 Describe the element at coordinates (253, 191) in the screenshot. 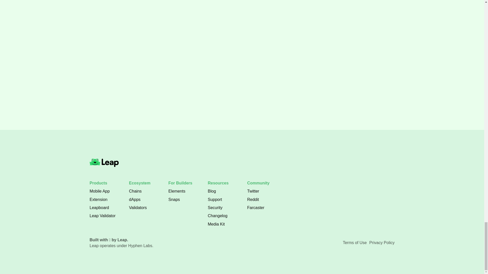

I see `Media Kit` at that location.